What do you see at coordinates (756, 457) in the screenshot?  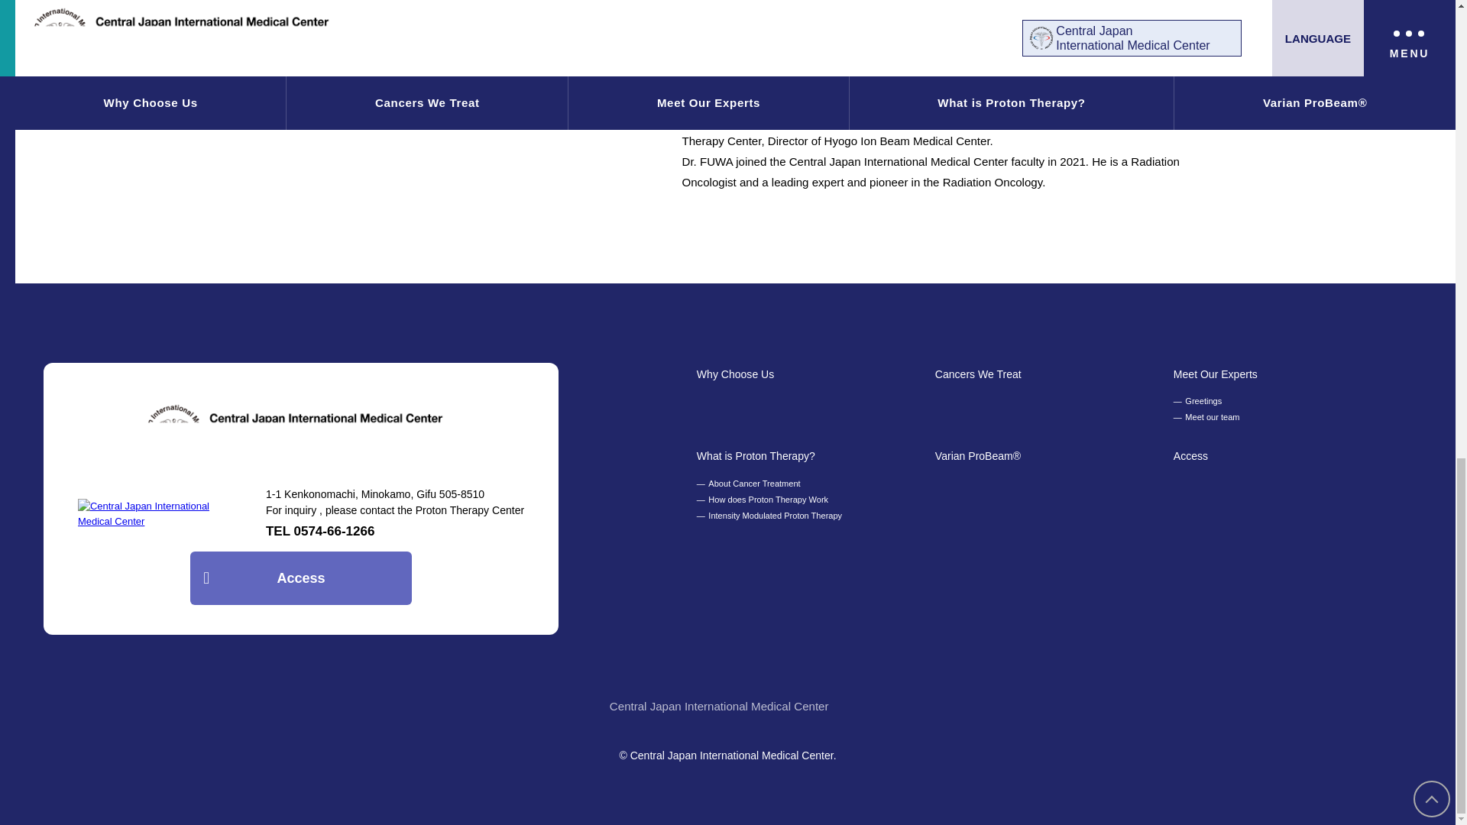 I see `What is Proton Therapy?` at bounding box center [756, 457].